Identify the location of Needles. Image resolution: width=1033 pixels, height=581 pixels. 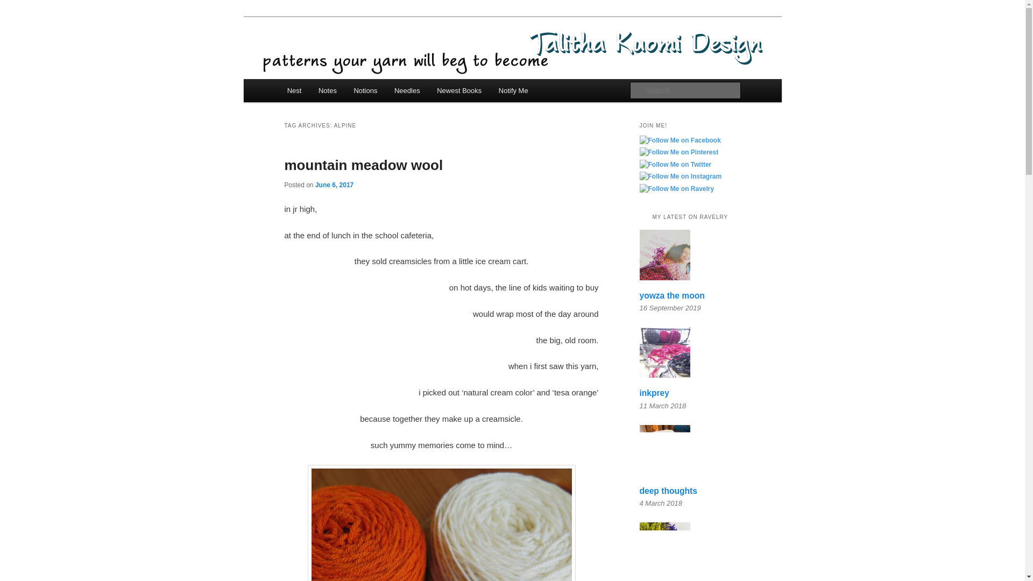
(407, 90).